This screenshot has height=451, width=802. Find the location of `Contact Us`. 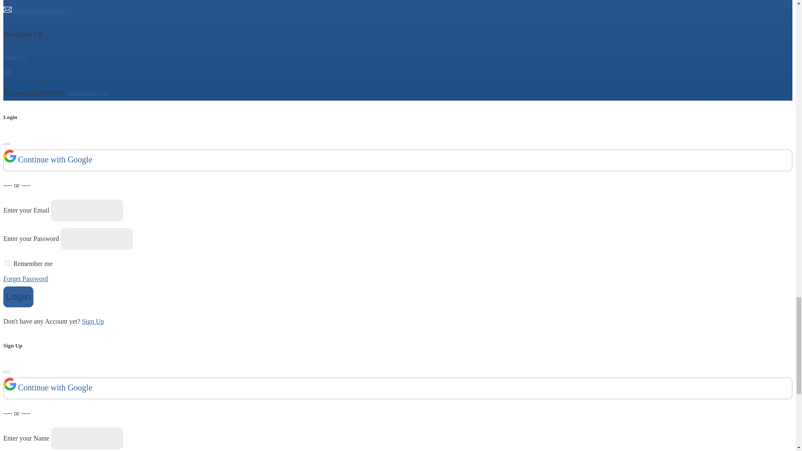

Contact Us is located at coordinates (18, 0).